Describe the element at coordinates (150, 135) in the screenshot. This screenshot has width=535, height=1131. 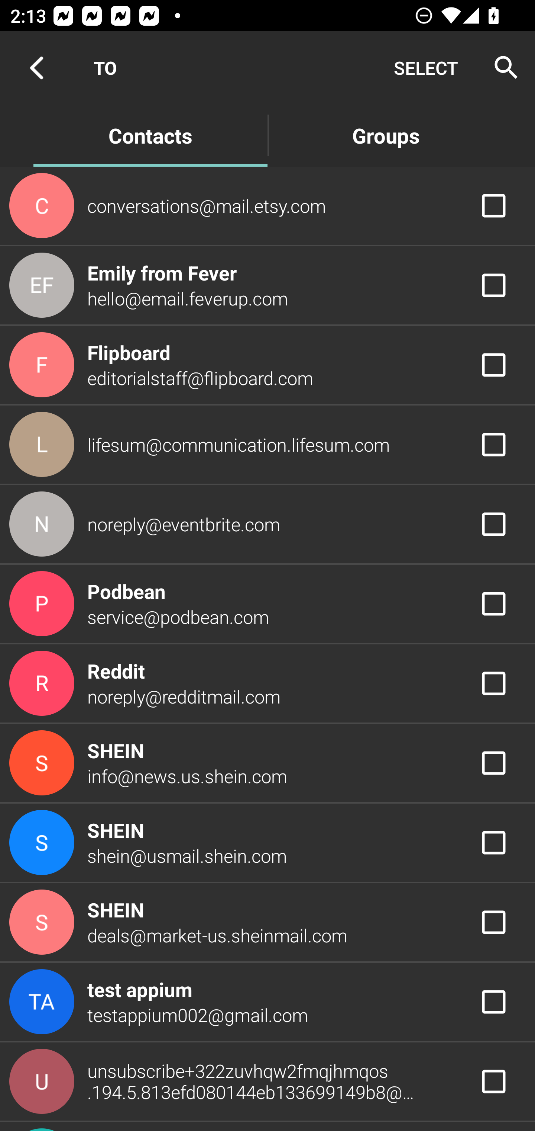
I see `Contacts` at that location.